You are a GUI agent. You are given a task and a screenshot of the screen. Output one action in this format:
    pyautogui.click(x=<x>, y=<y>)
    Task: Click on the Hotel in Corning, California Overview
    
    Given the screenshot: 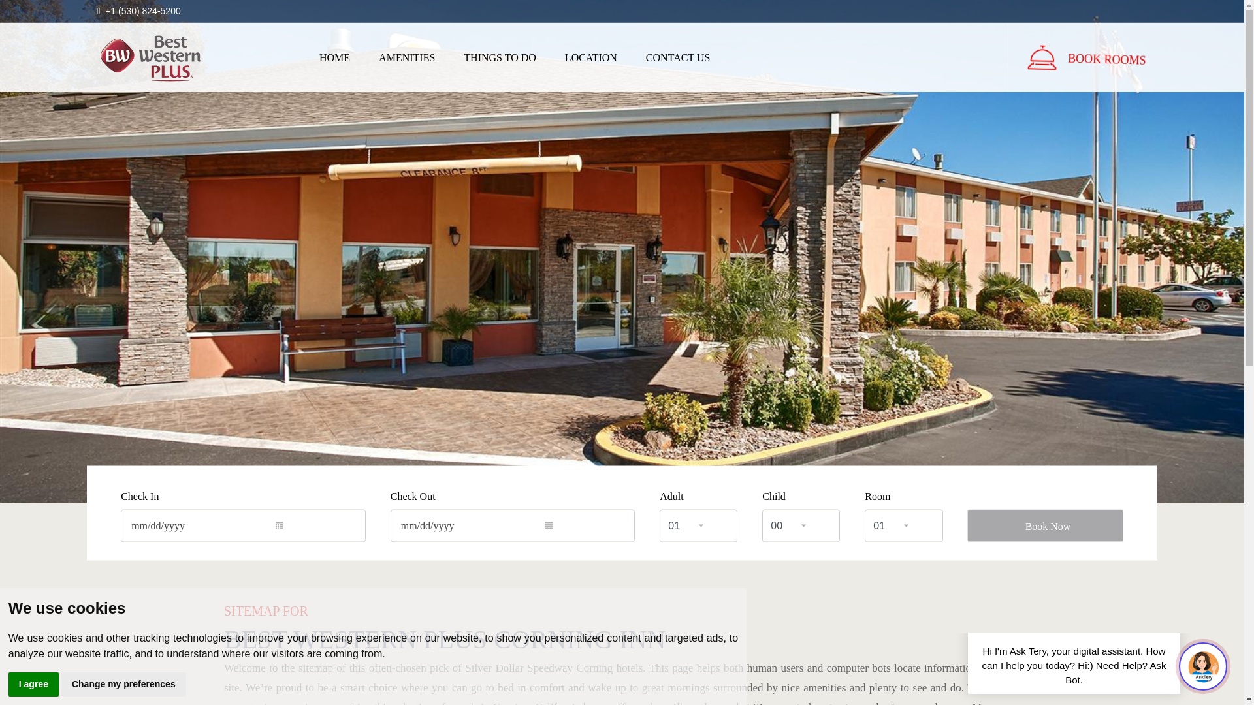 What is the action you would take?
    pyautogui.click(x=334, y=57)
    